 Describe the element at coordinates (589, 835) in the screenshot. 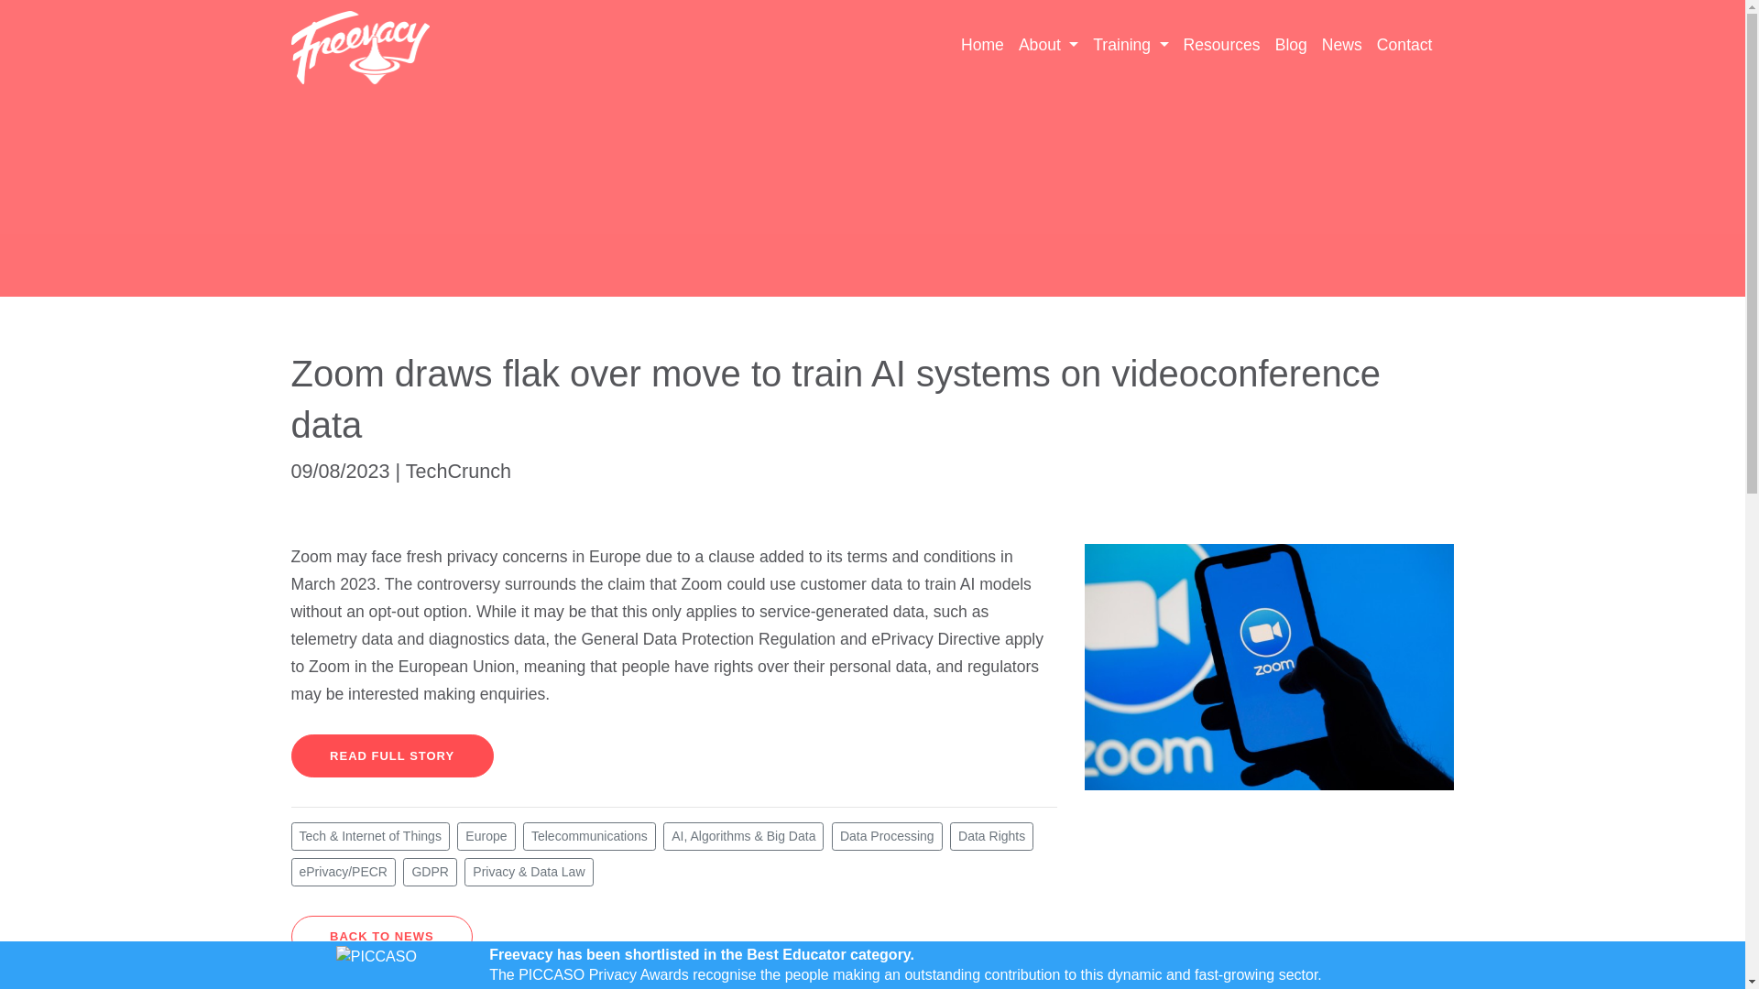

I see `Telecommunications` at that location.